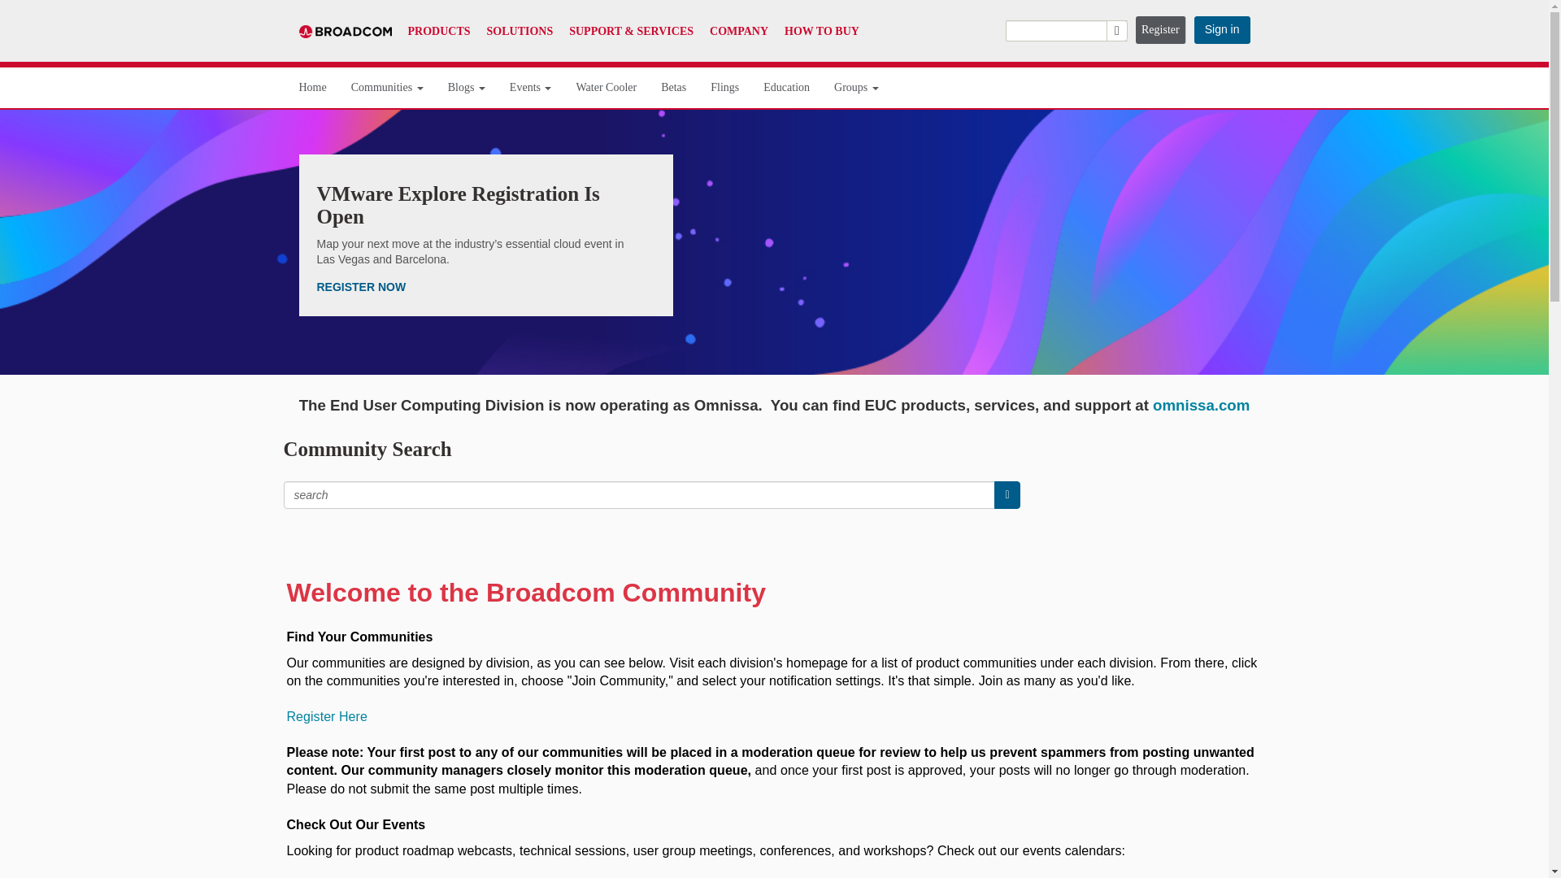 This screenshot has height=878, width=1561. Describe the element at coordinates (822, 31) in the screenshot. I see `HOW TO BUY` at that location.